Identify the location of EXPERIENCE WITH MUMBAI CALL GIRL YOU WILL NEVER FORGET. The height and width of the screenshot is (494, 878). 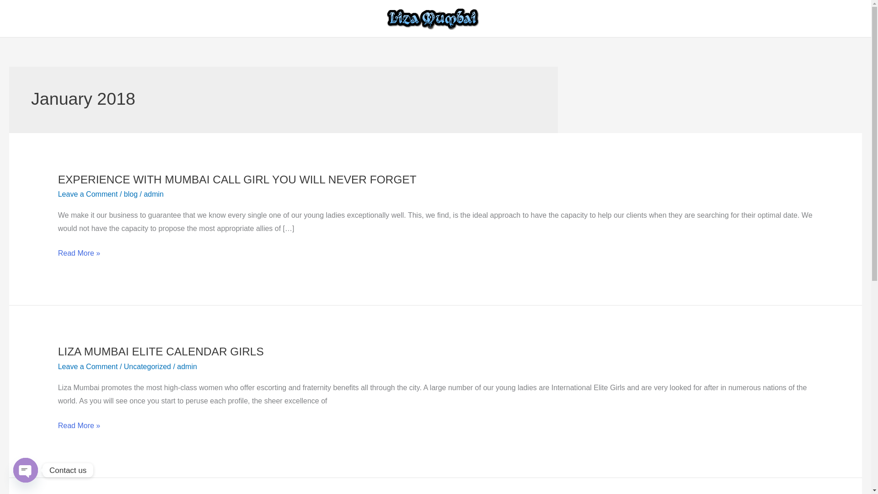
(237, 179).